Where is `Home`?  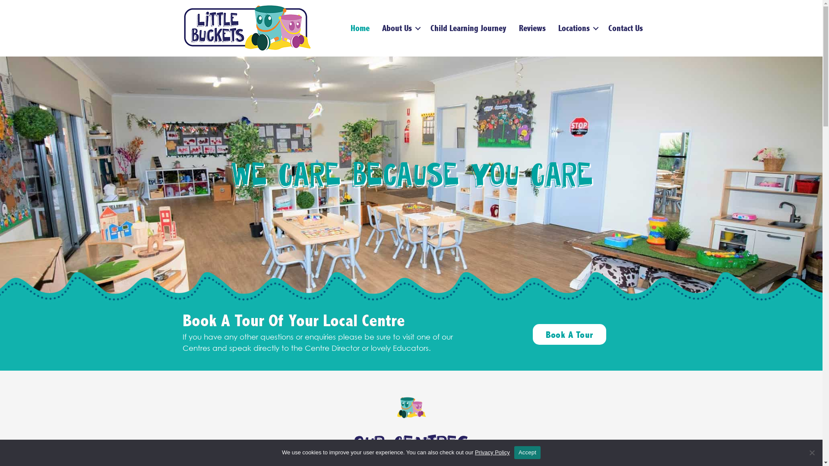
Home is located at coordinates (360, 28).